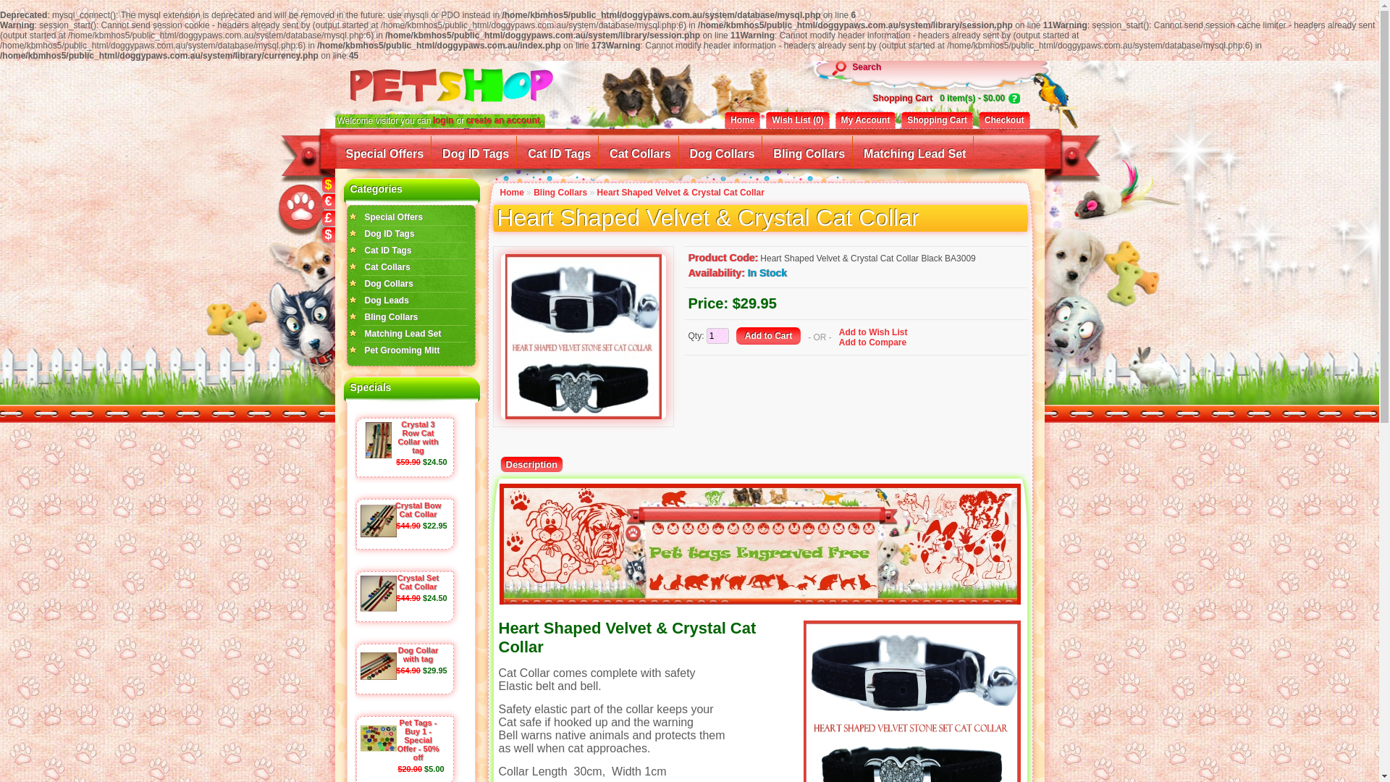  What do you see at coordinates (415, 317) in the screenshot?
I see `Bling Collars` at bounding box center [415, 317].